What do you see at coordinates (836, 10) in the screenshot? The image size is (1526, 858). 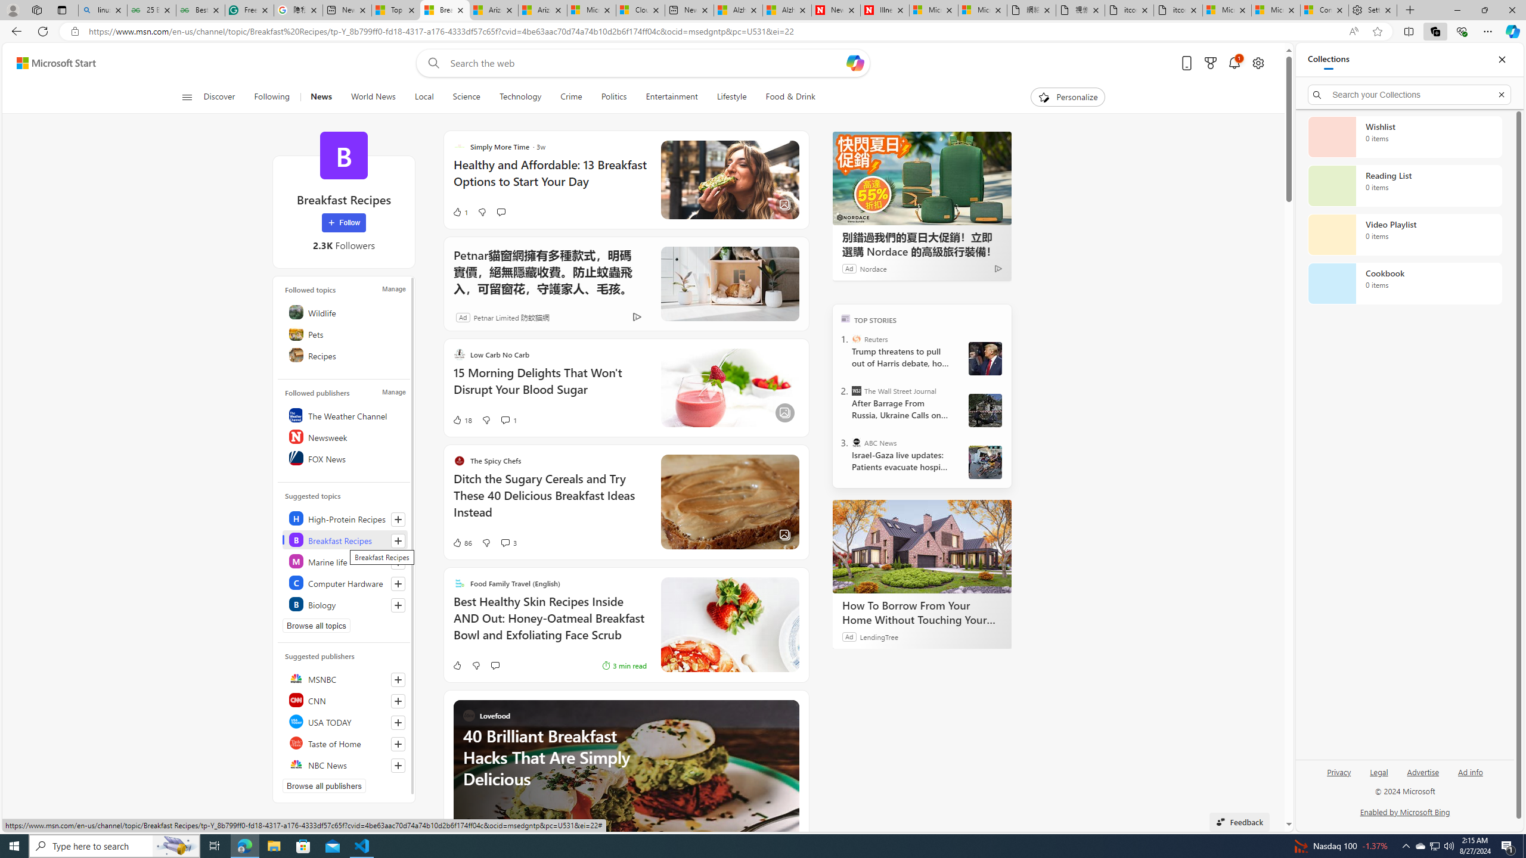 I see `Newsweek - News, Analysis, Politics, Business, Technology` at bounding box center [836, 10].